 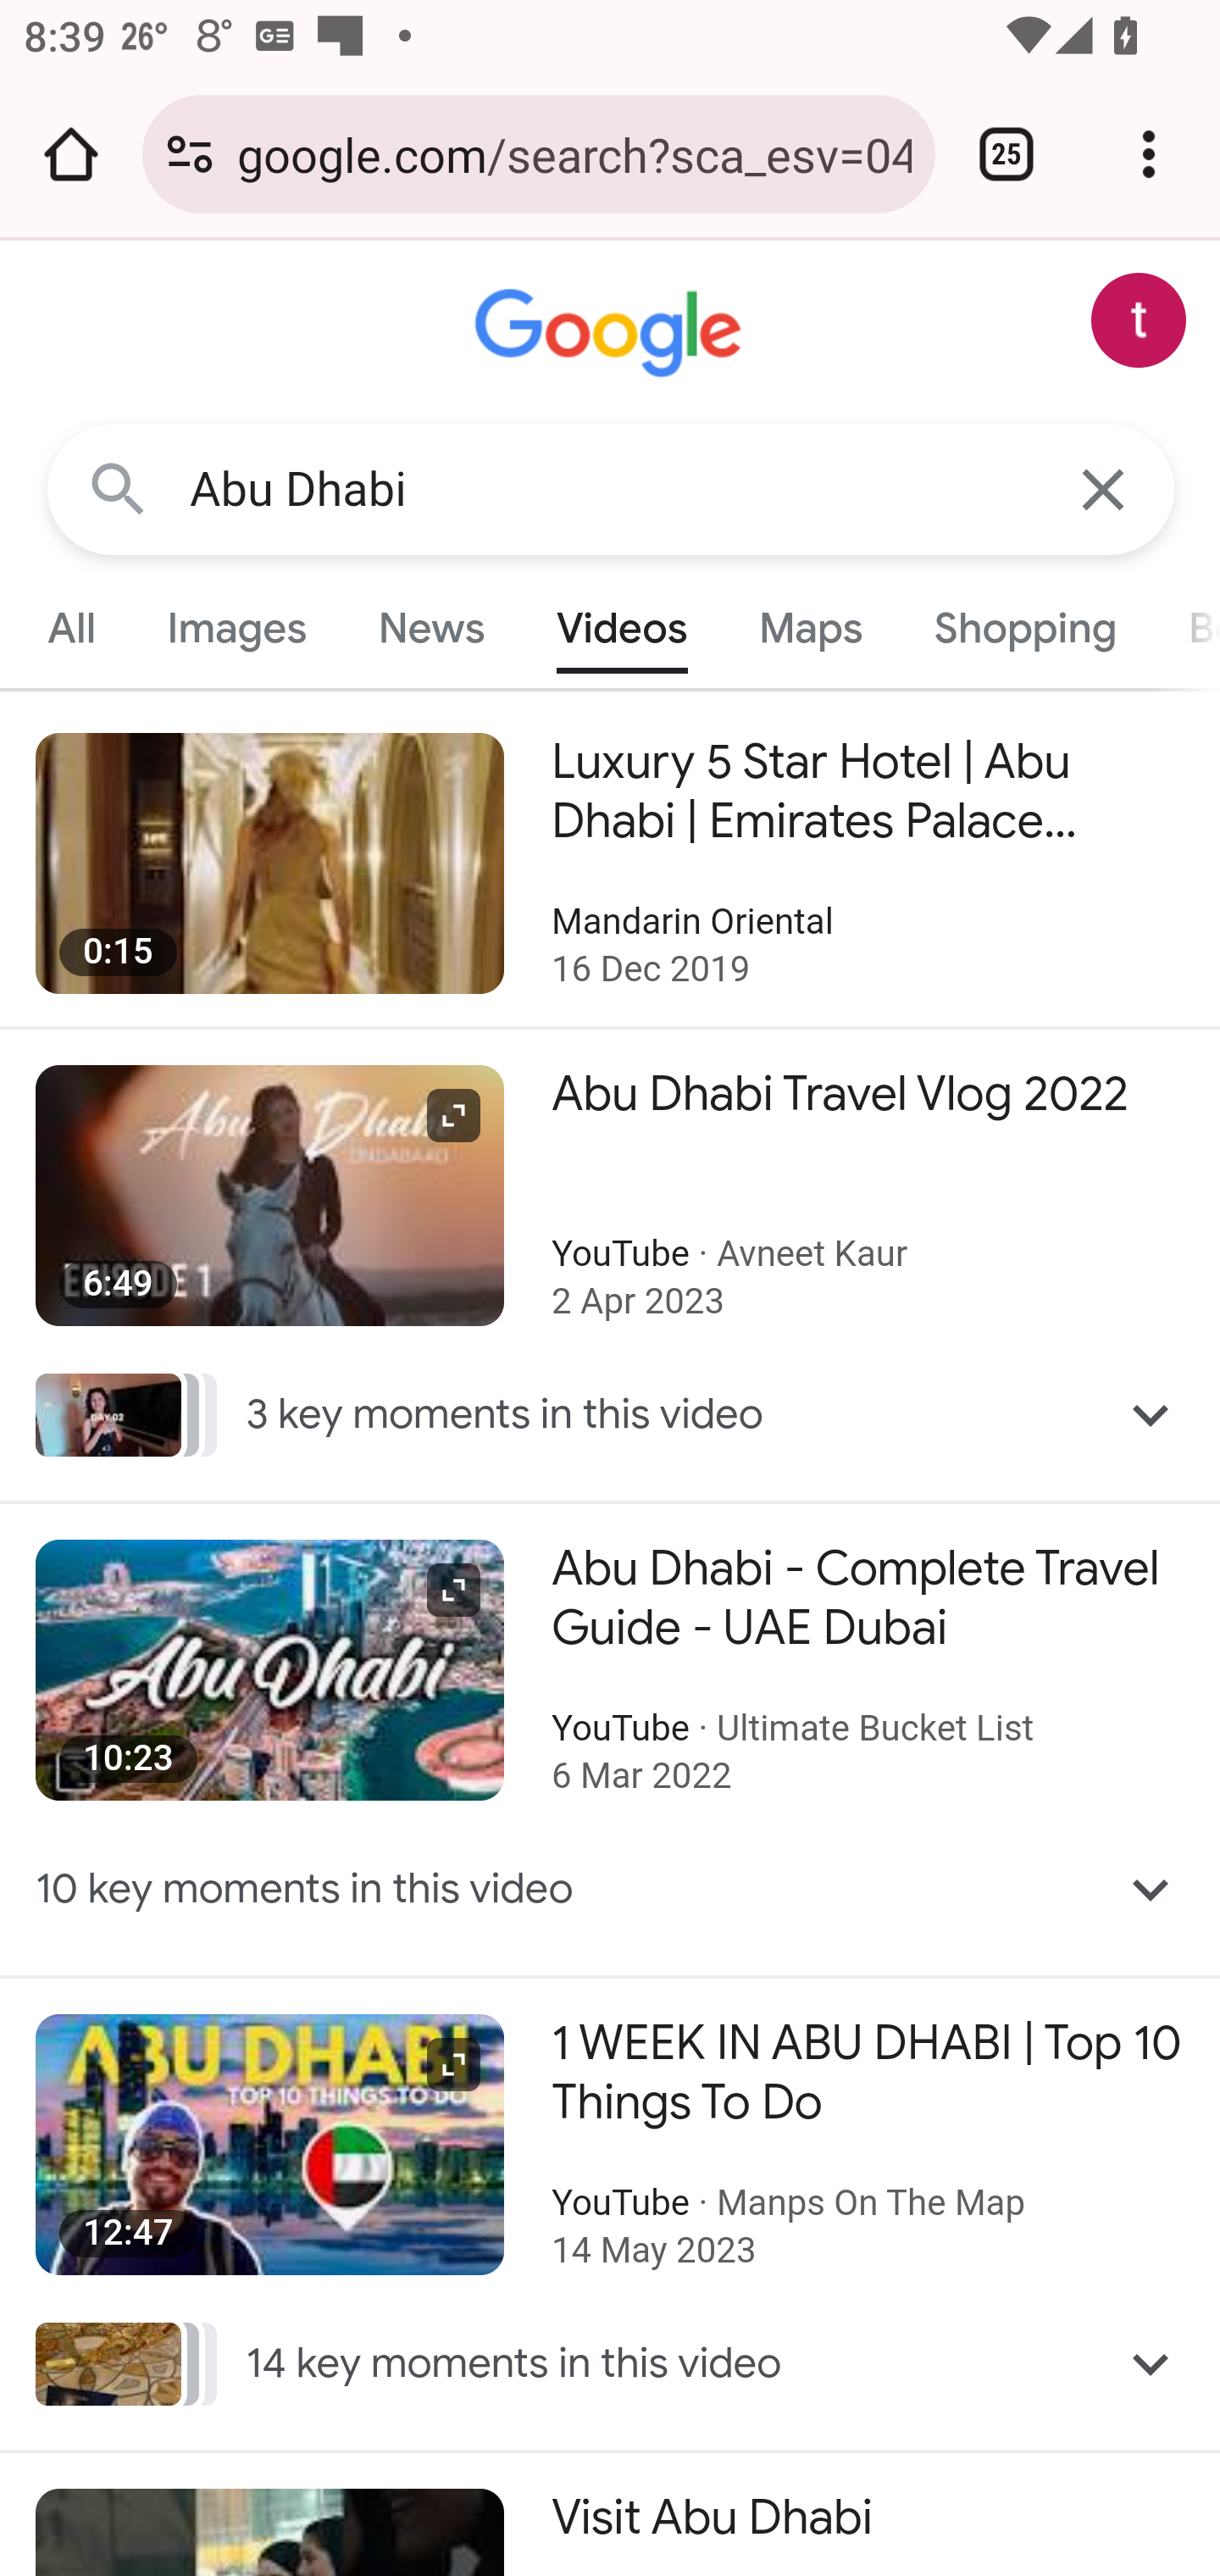 What do you see at coordinates (612, 1413) in the screenshot?
I see `3 key moments in this video` at bounding box center [612, 1413].